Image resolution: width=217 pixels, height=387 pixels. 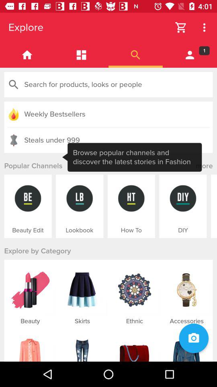 What do you see at coordinates (108, 85) in the screenshot?
I see `search products looks or people` at bounding box center [108, 85].